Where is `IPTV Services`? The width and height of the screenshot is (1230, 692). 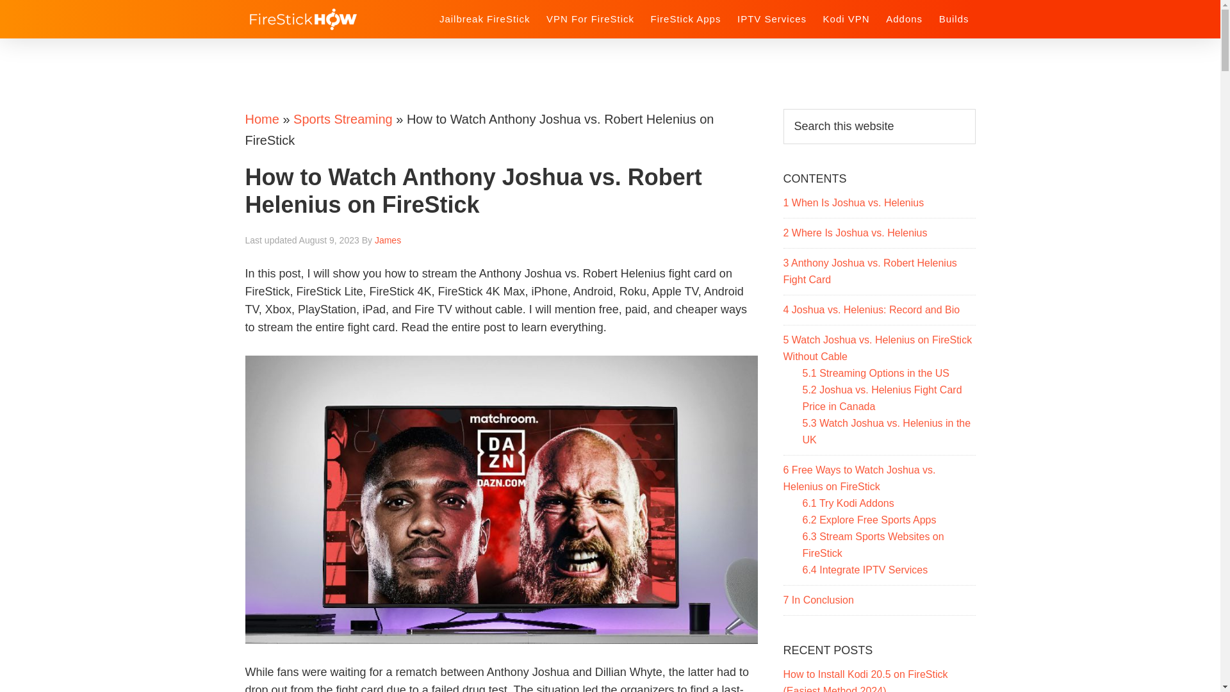 IPTV Services is located at coordinates (771, 18).